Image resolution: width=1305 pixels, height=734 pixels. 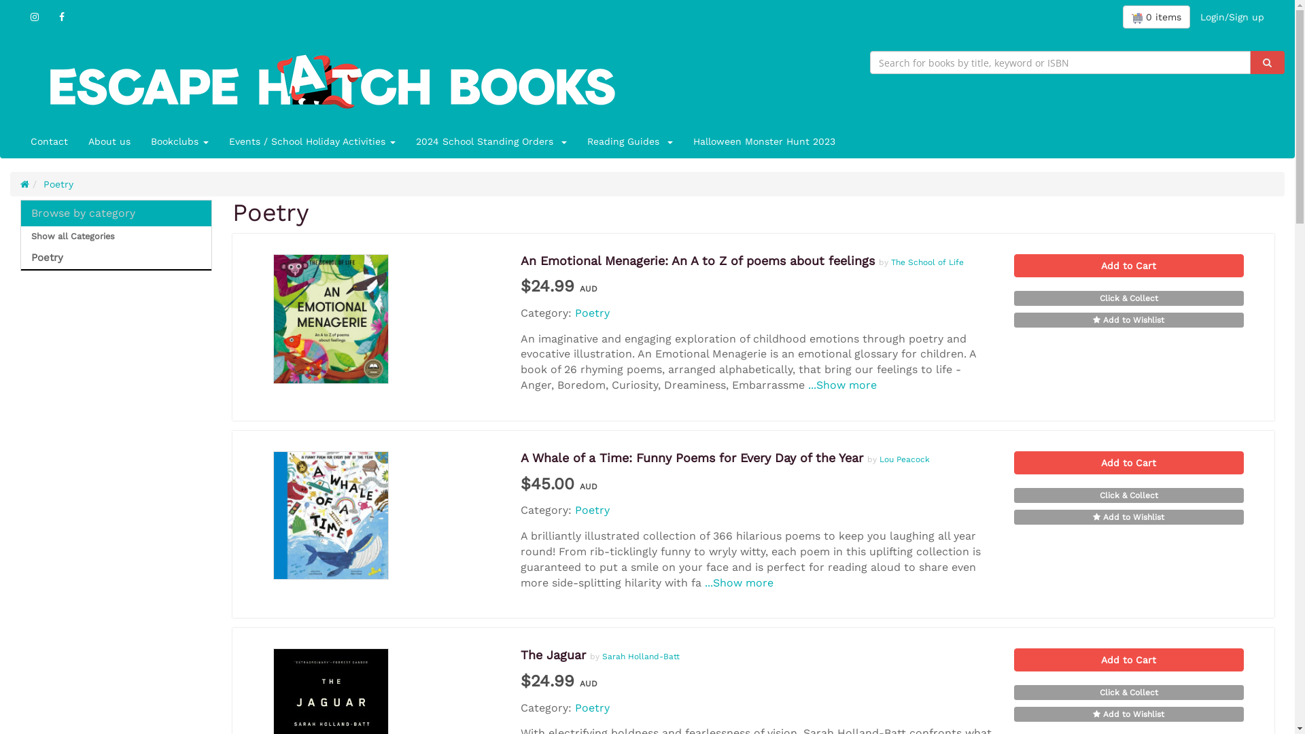 I want to click on Poetry, so click(x=593, y=708).